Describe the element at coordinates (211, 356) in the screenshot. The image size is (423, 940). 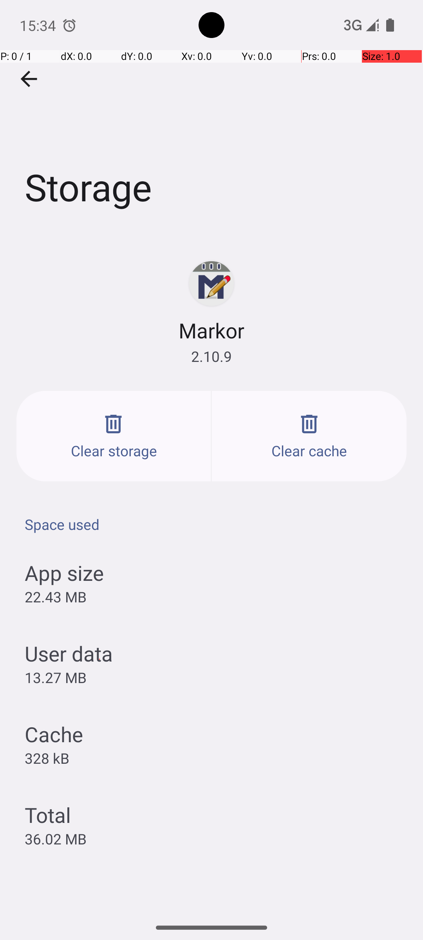
I see `2.10.9` at that location.